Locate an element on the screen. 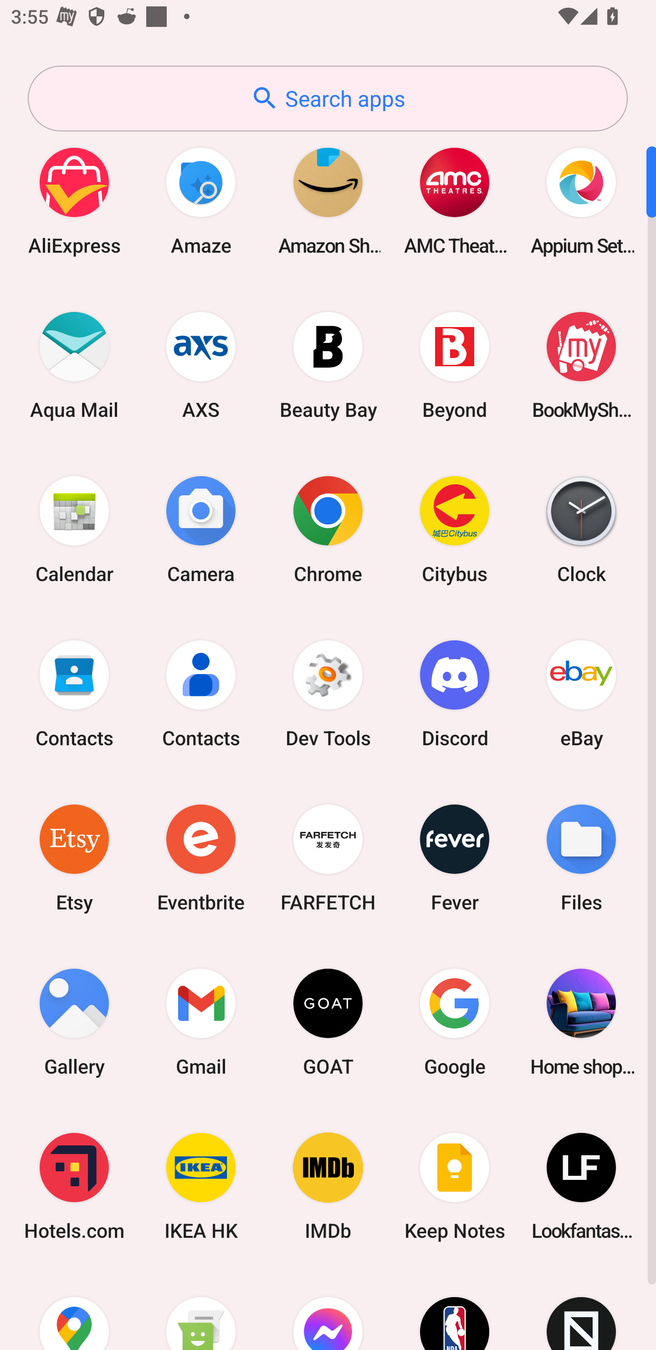 The image size is (656, 1350). Fever is located at coordinates (455, 857).